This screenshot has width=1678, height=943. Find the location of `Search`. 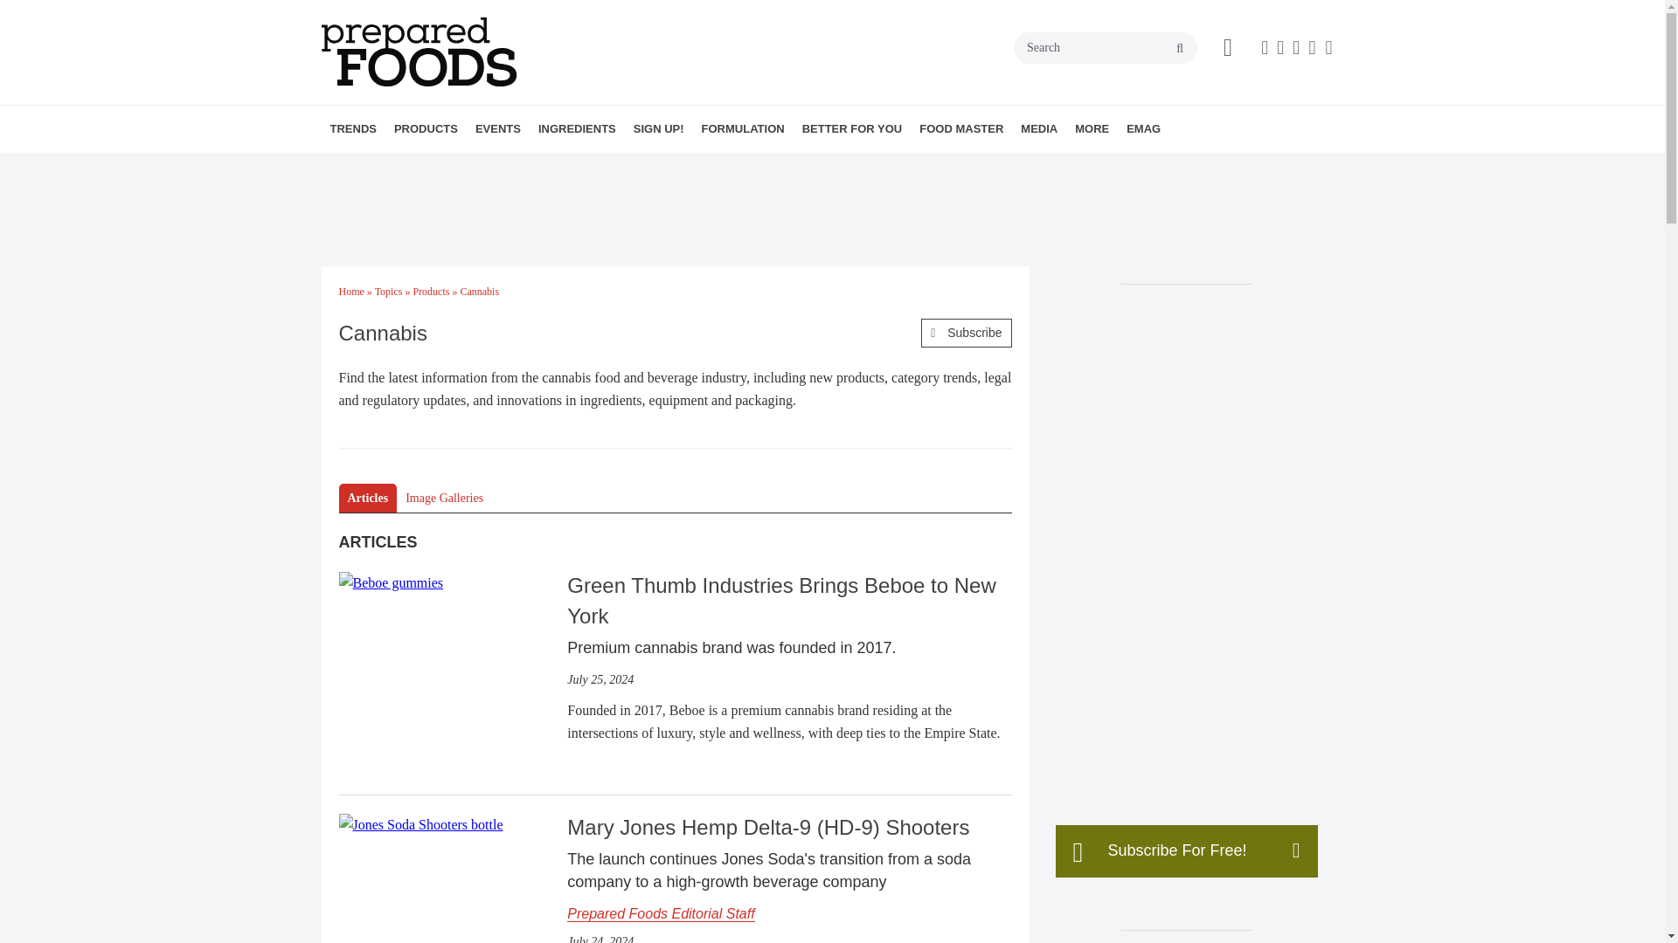

Search is located at coordinates (1105, 47).